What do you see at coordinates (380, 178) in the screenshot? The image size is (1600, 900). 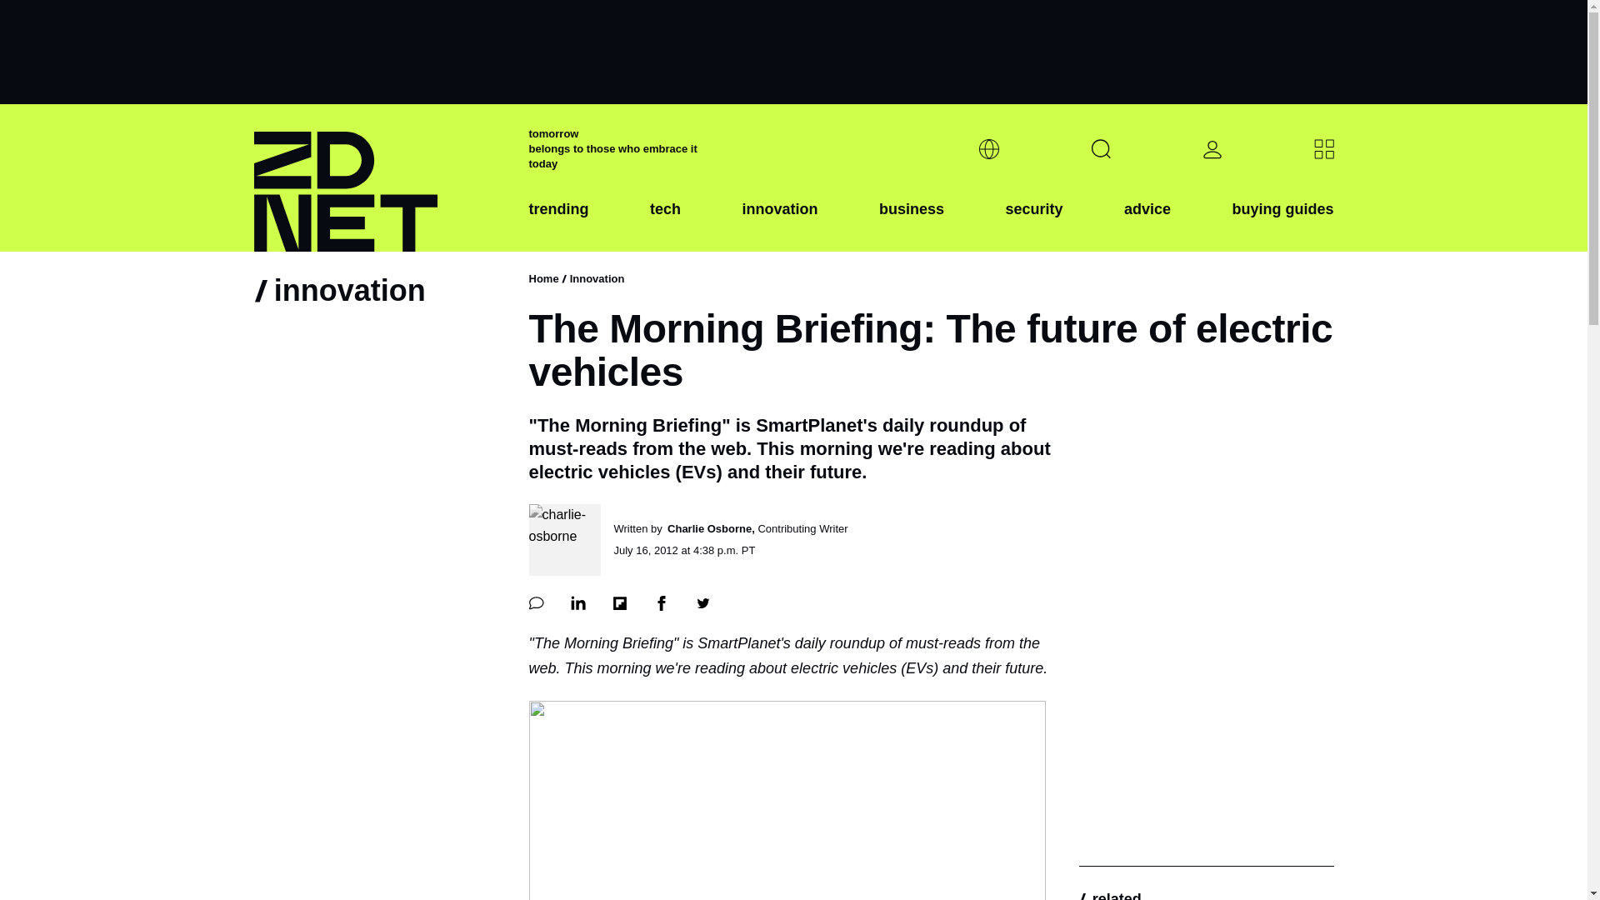 I see `ZDNET` at bounding box center [380, 178].